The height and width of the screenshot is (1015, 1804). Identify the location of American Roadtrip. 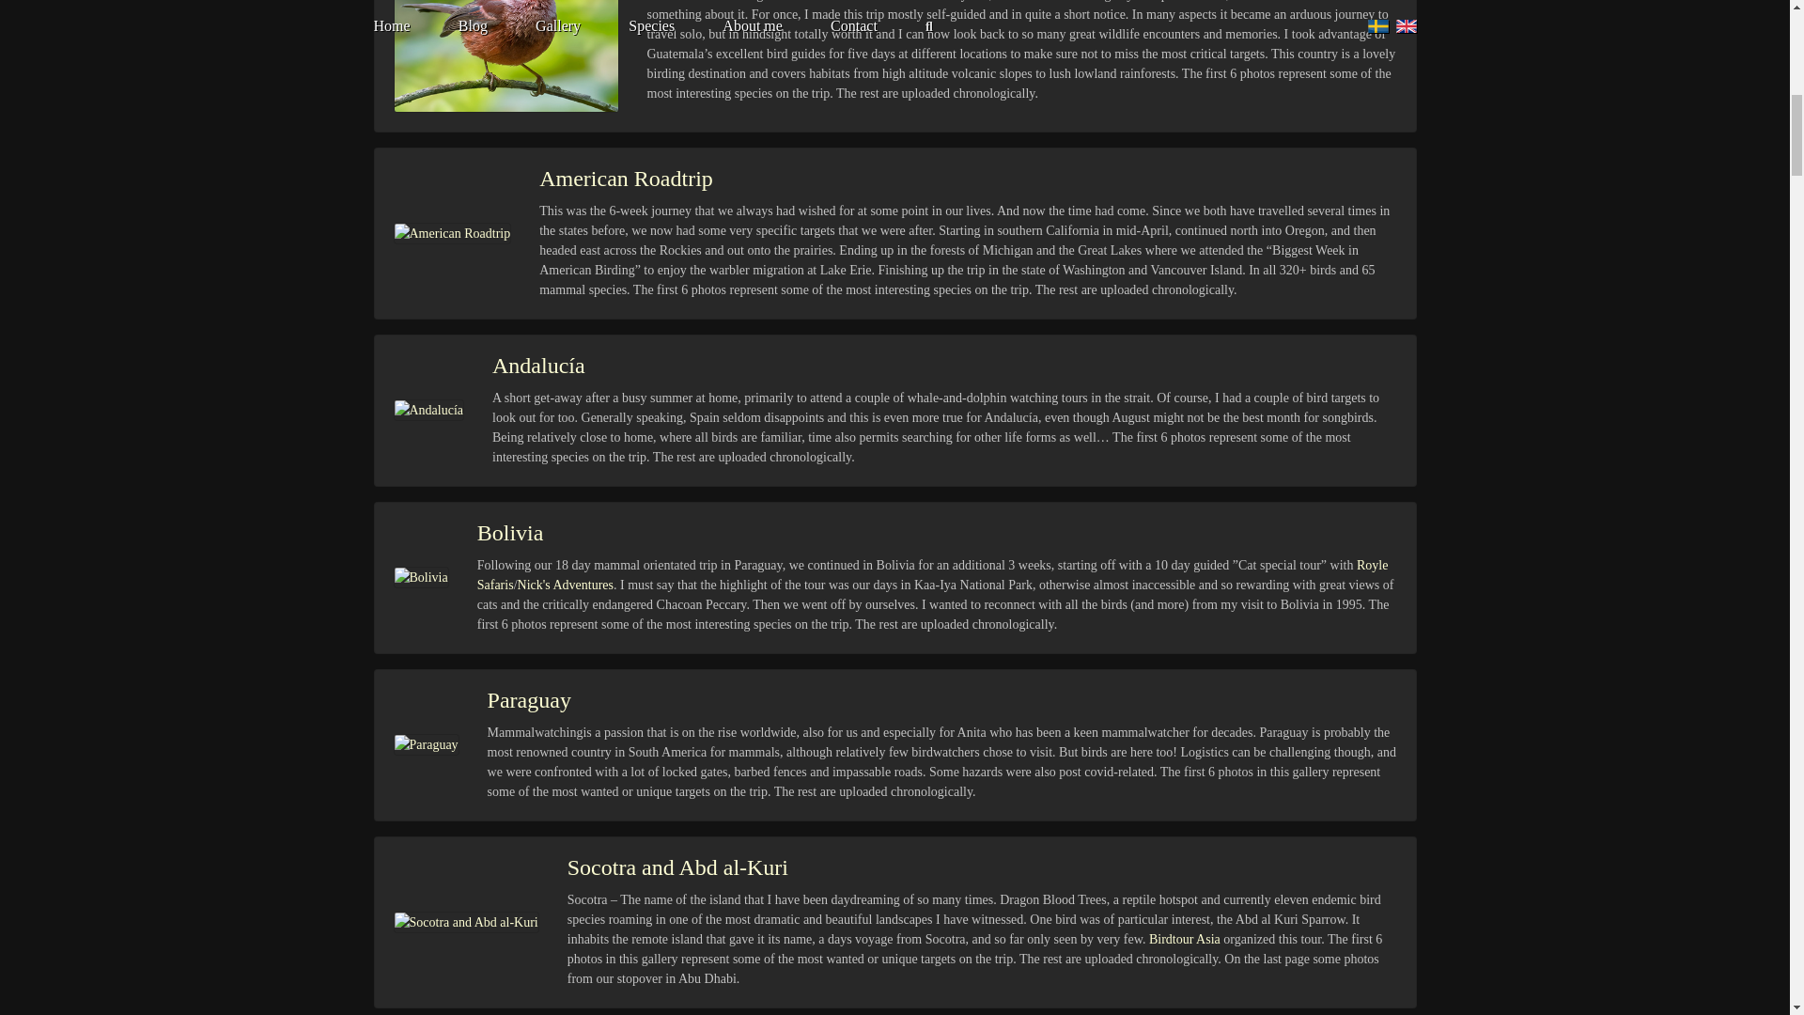
(626, 177).